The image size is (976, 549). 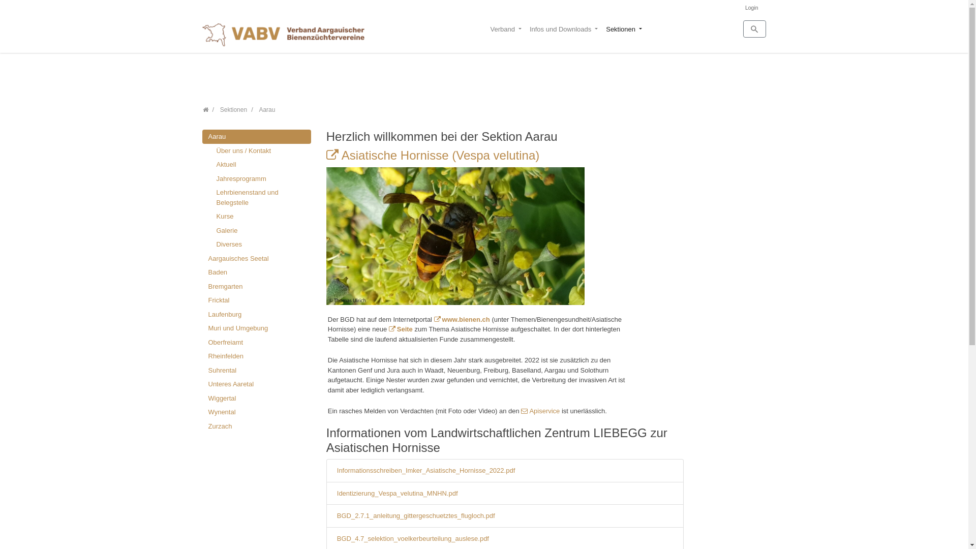 What do you see at coordinates (540, 411) in the screenshot?
I see `Apiservice` at bounding box center [540, 411].